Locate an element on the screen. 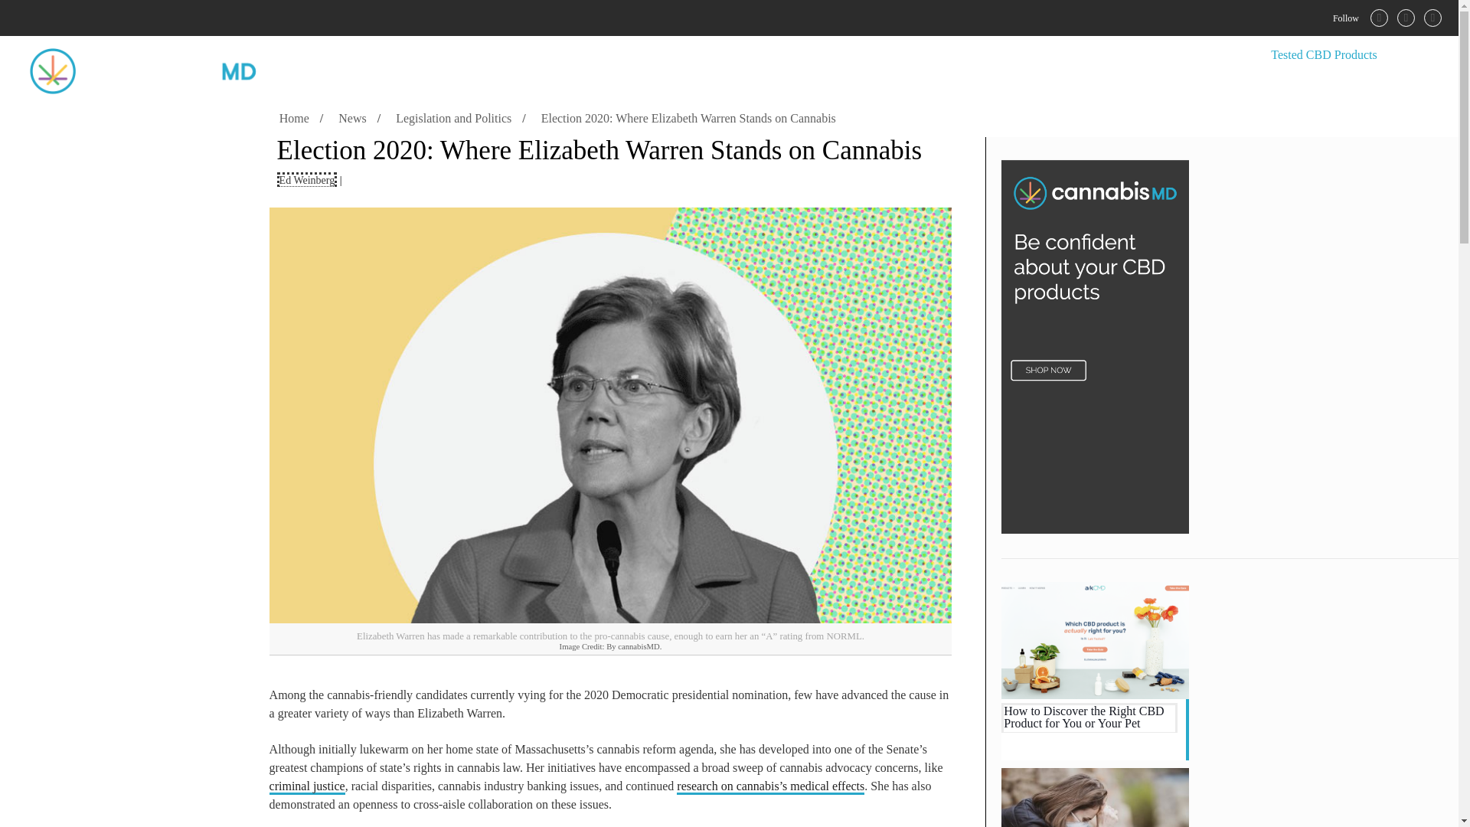  Lifestyle is located at coordinates (1134, 55).